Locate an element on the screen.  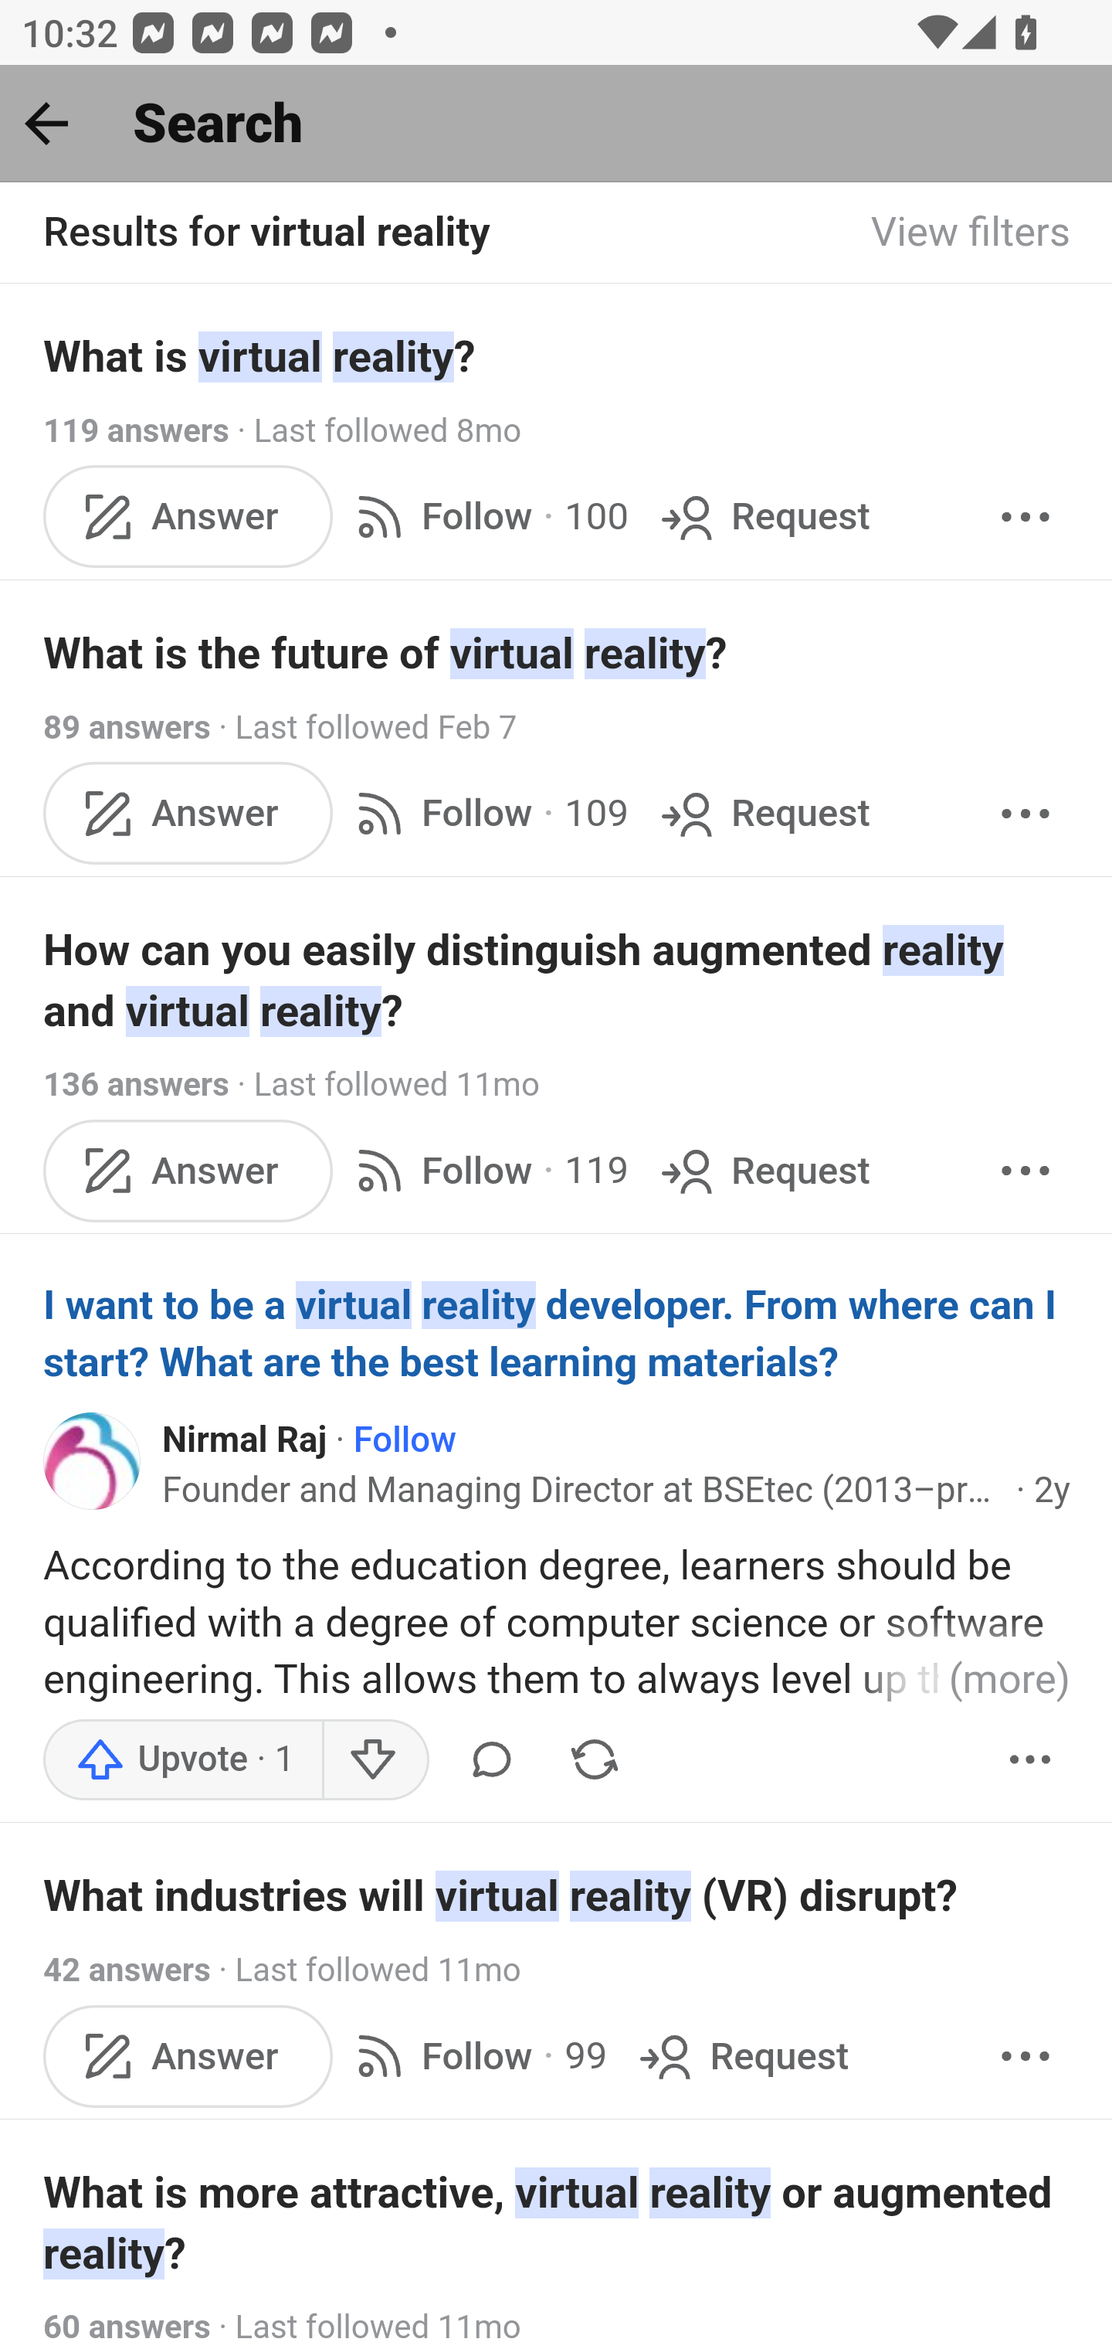
Comment is located at coordinates (491, 1760).